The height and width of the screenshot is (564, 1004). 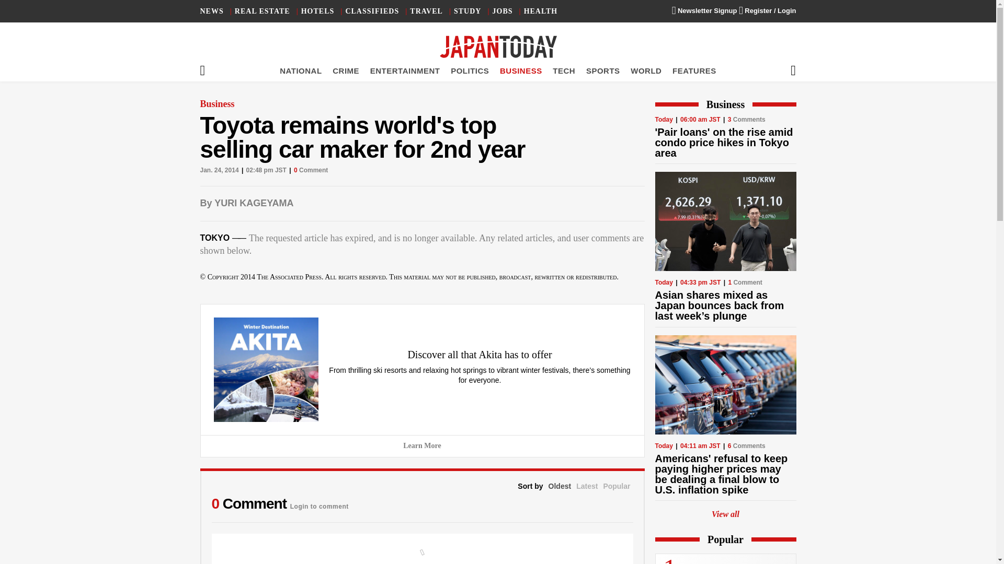 What do you see at coordinates (503, 11) in the screenshot?
I see `JOBS` at bounding box center [503, 11].